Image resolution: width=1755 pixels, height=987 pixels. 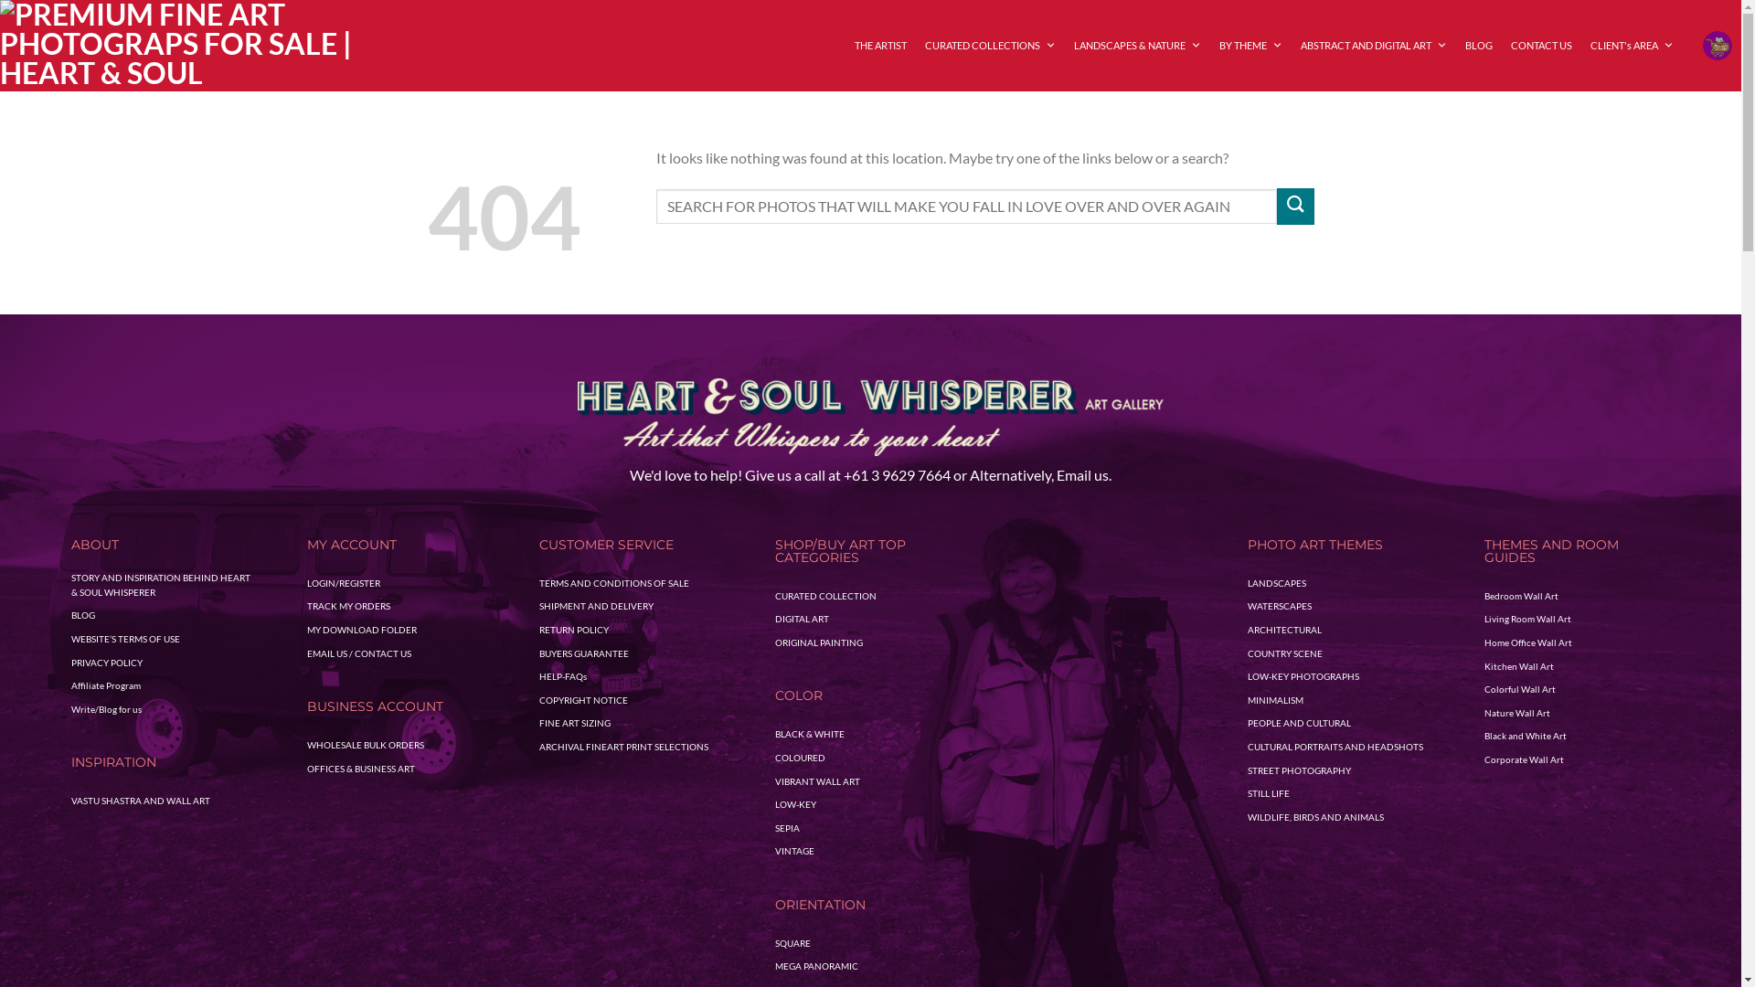 What do you see at coordinates (1316, 817) in the screenshot?
I see `WILDLIFE, BIRDS AND ANIMALS` at bounding box center [1316, 817].